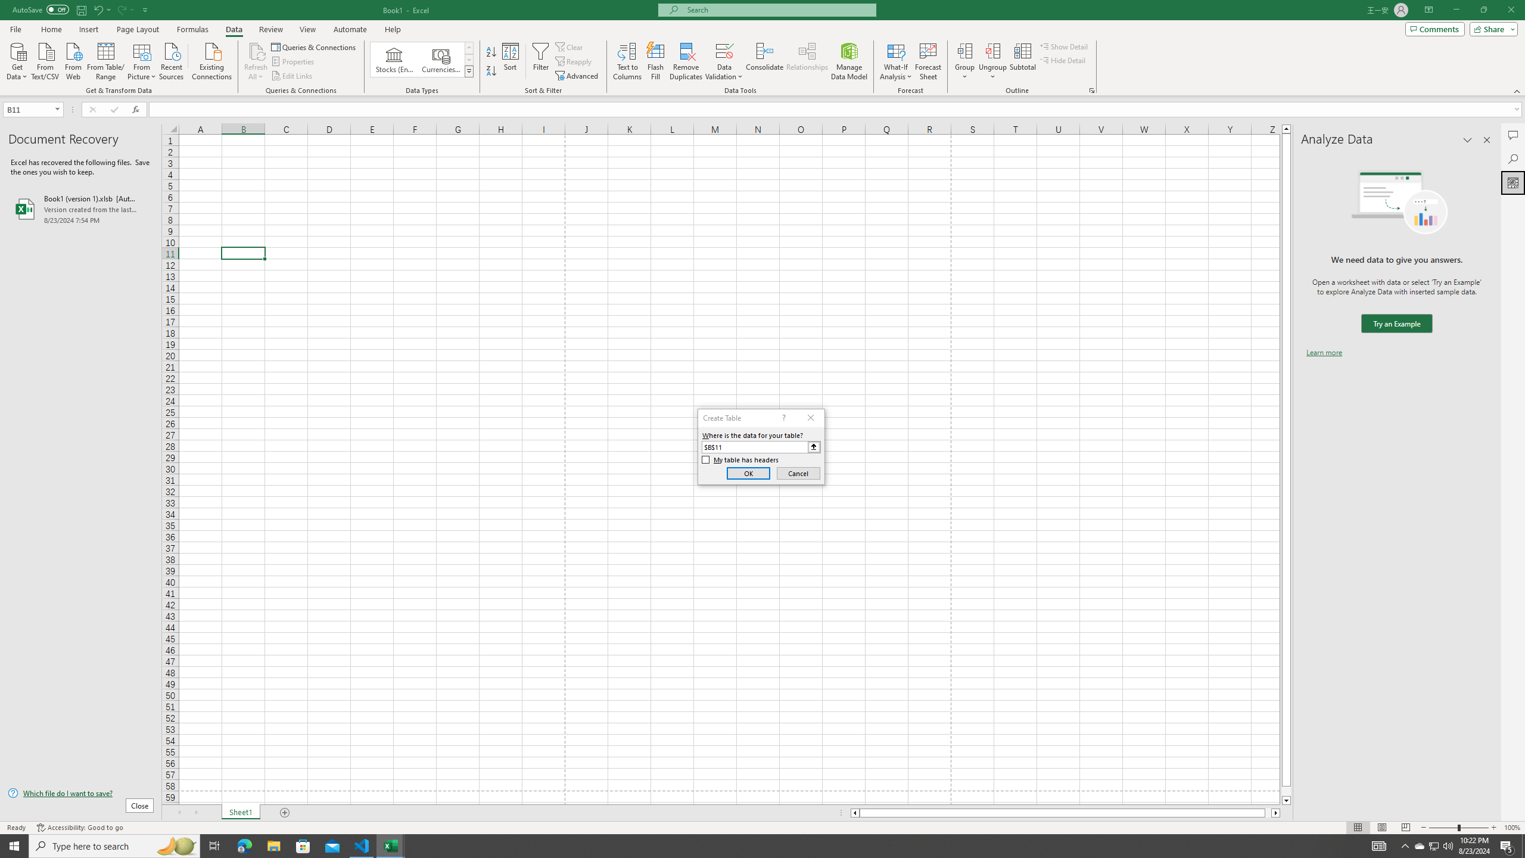 This screenshot has width=1525, height=858. What do you see at coordinates (292, 76) in the screenshot?
I see `Edit Links` at bounding box center [292, 76].